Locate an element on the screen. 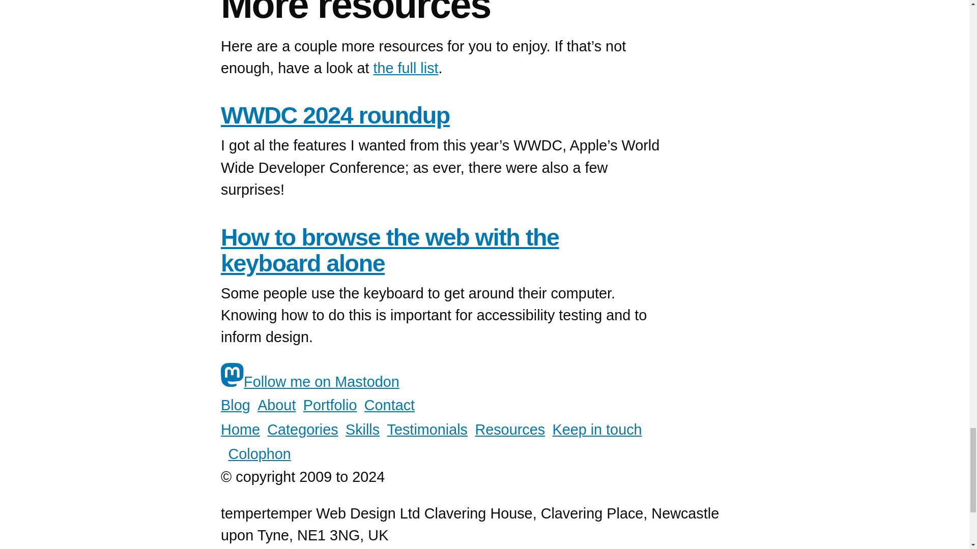  Testimonials is located at coordinates (427, 429).